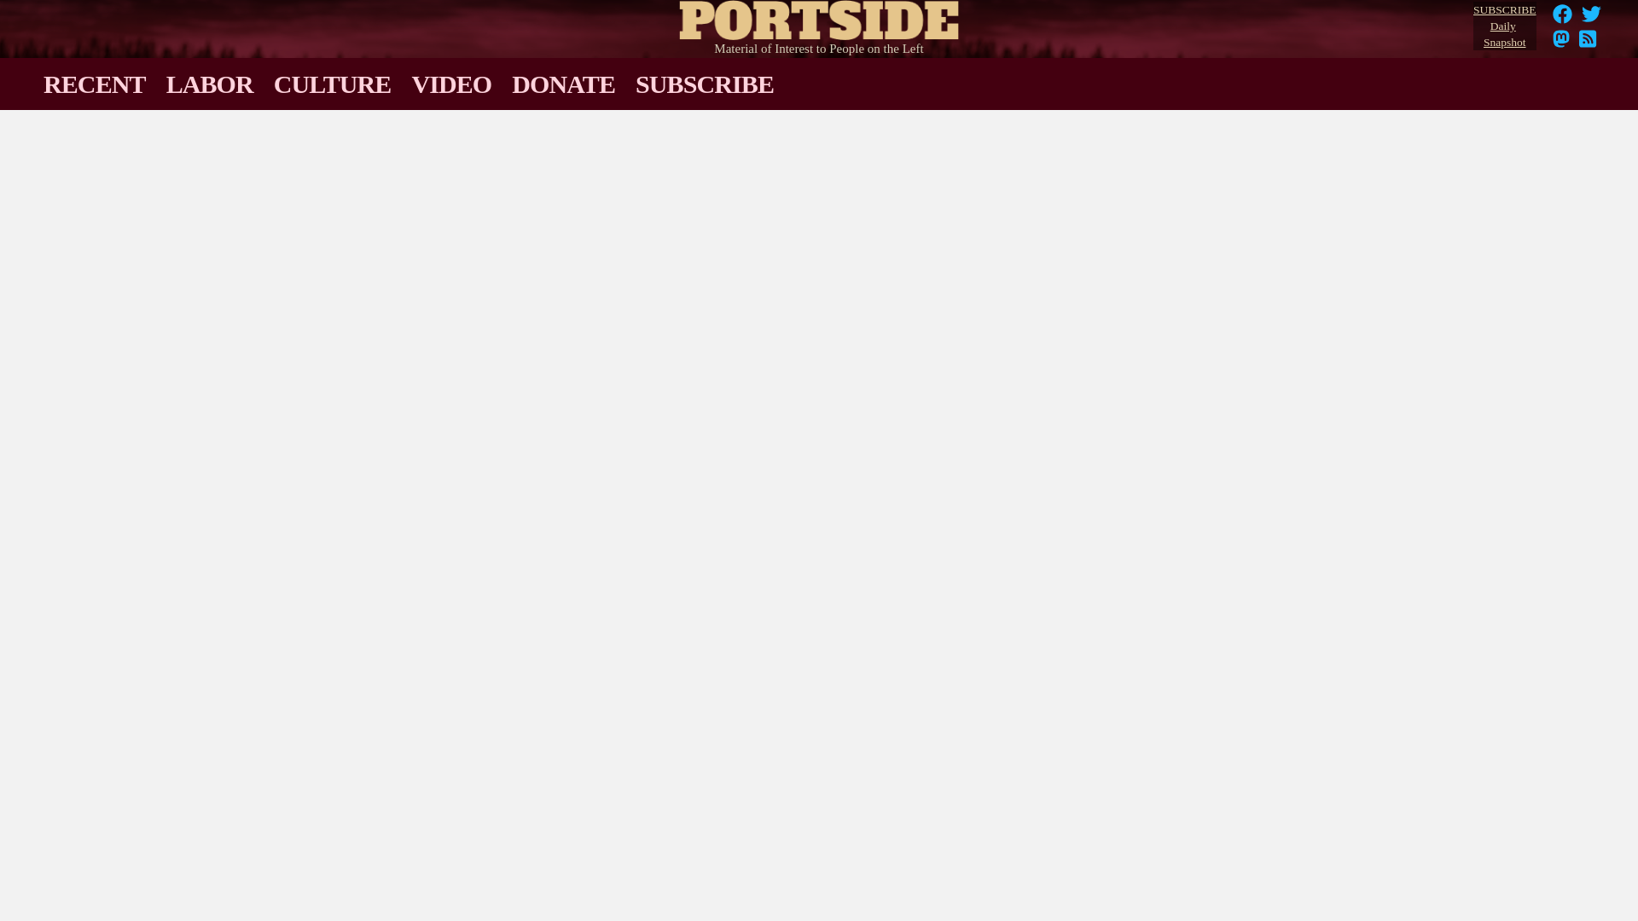  I want to click on Twitter, so click(1592, 19).